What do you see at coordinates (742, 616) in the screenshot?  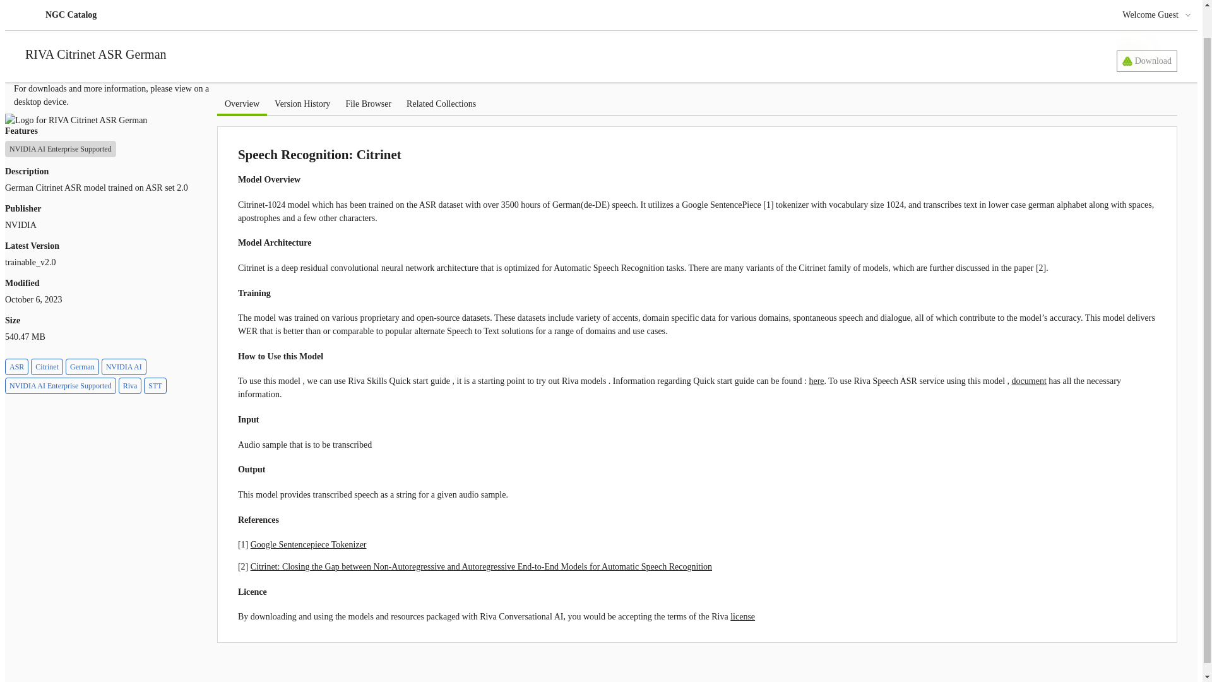 I see `license` at bounding box center [742, 616].